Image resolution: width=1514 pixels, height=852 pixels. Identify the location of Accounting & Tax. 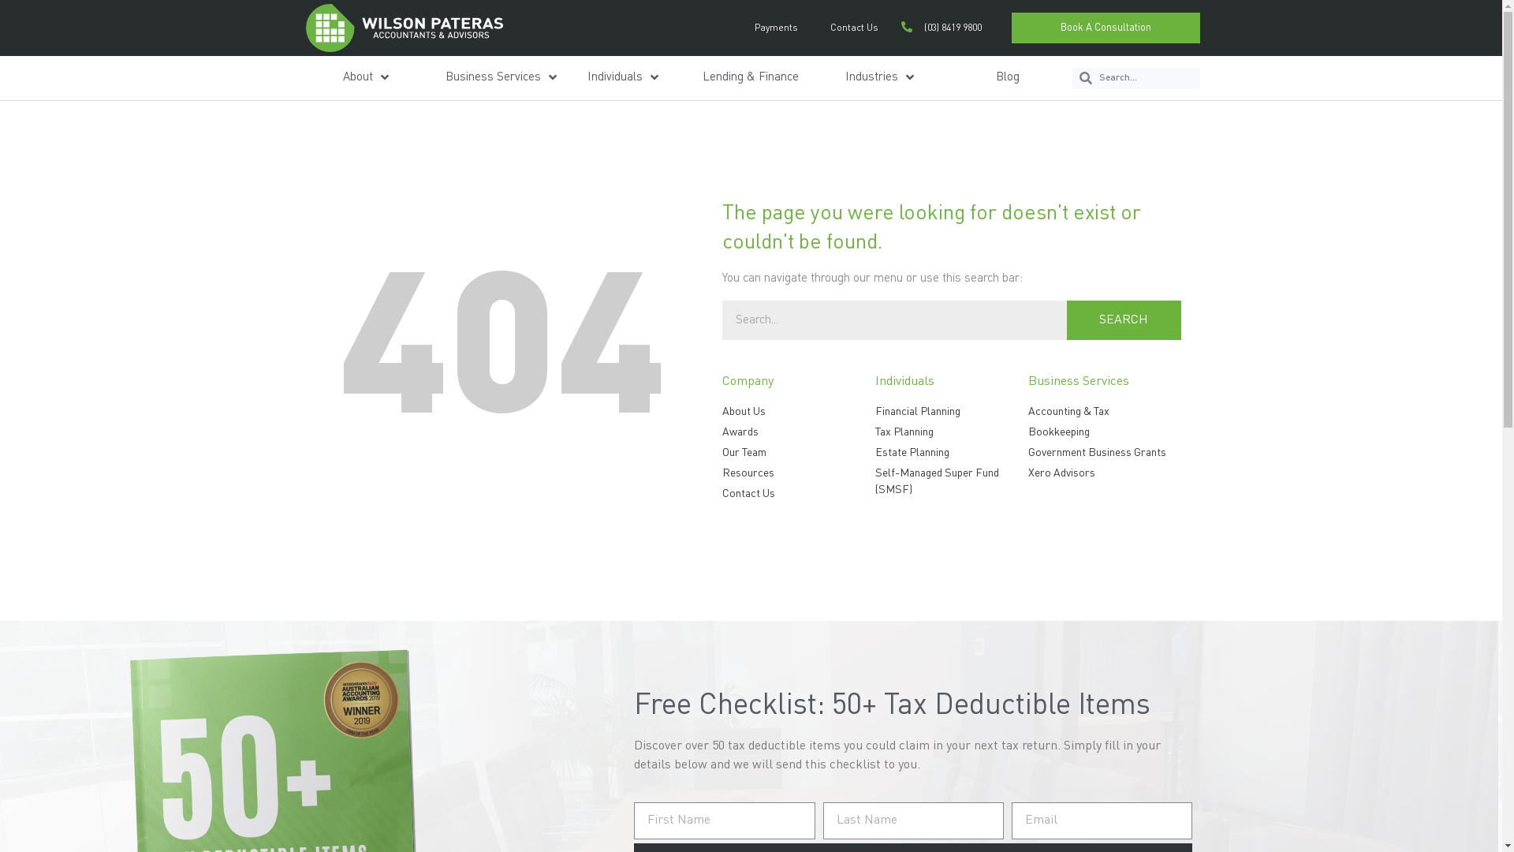
(1105, 412).